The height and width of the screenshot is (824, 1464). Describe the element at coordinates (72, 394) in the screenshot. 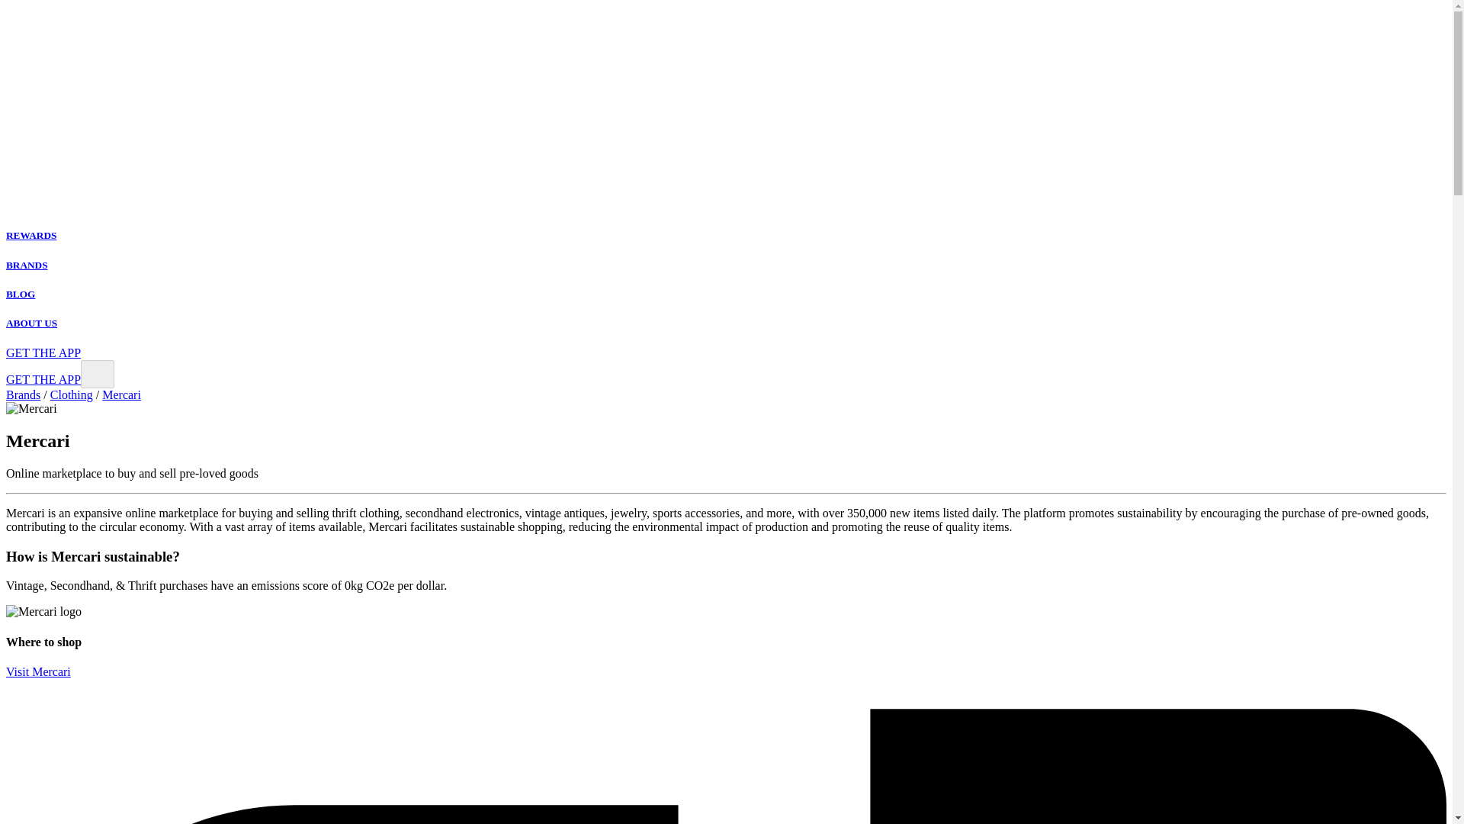

I see `Clothing` at that location.